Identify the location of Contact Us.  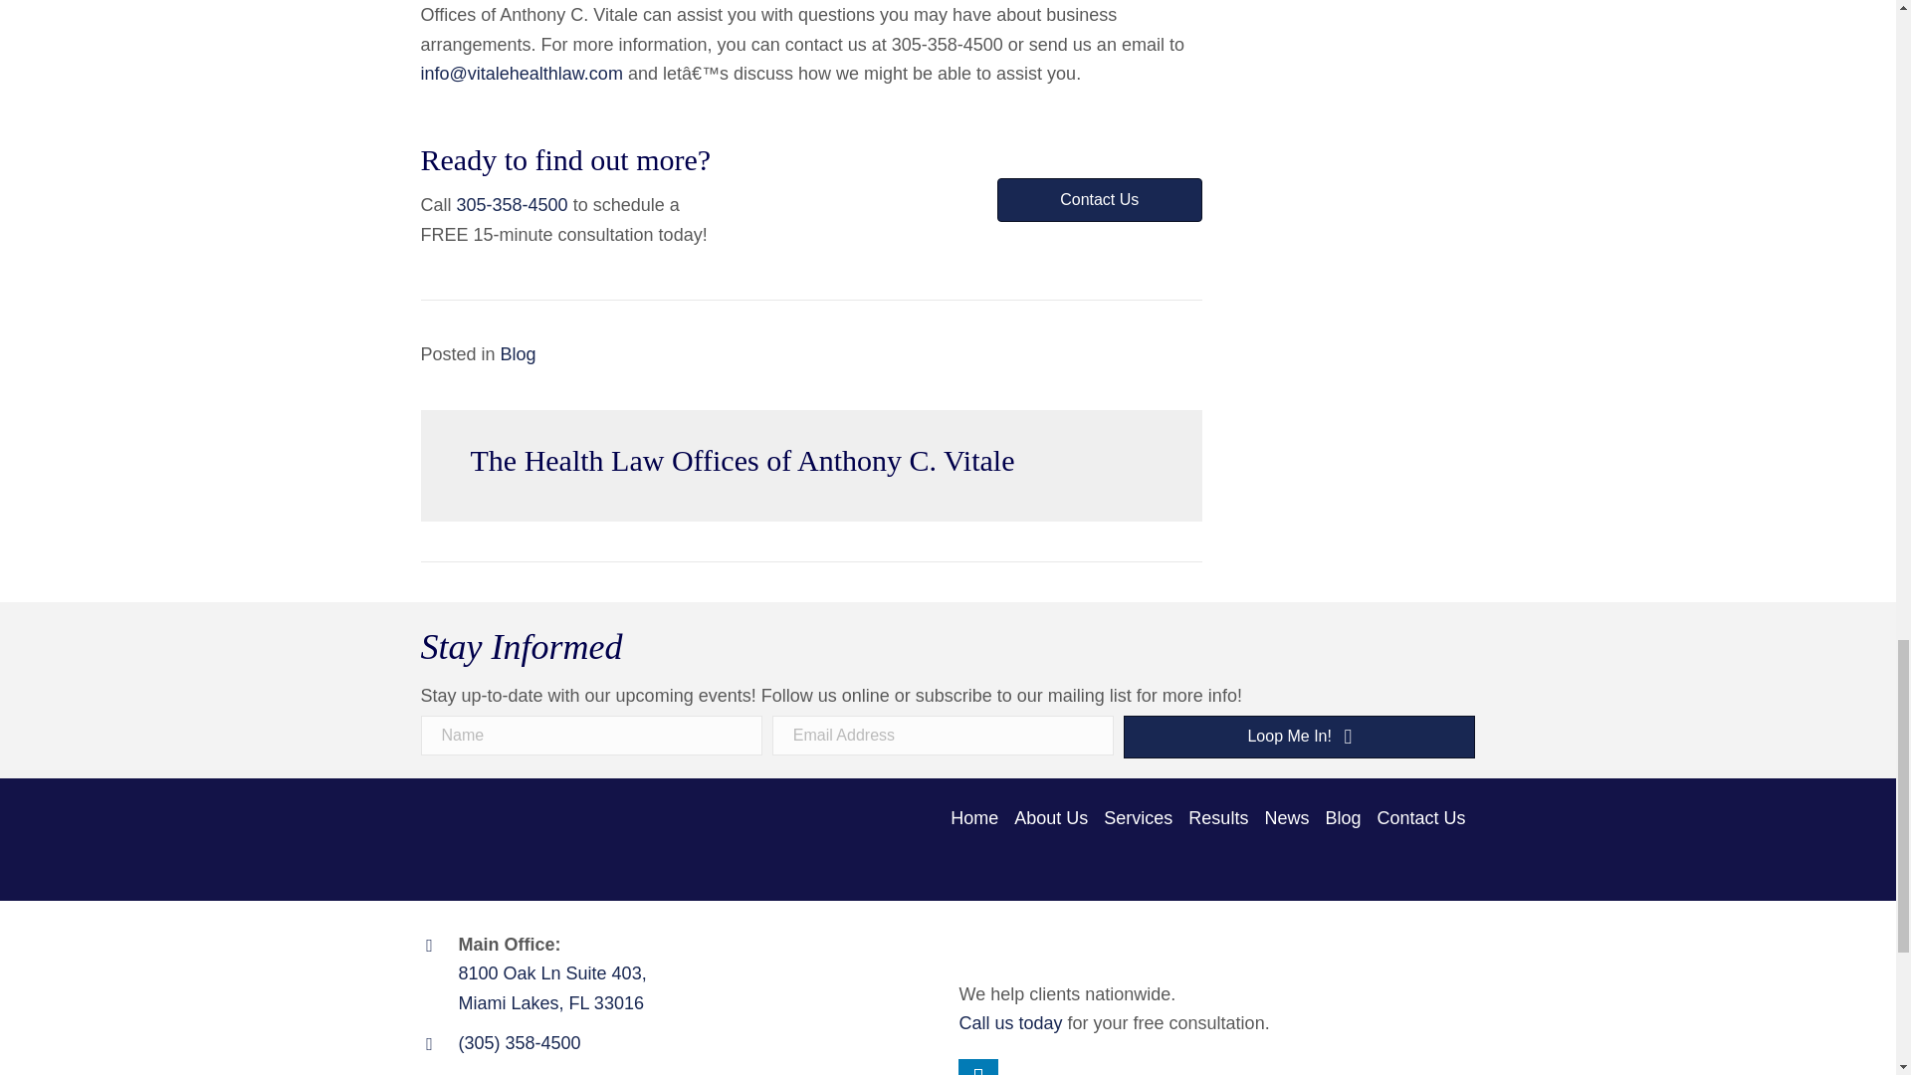
(1099, 199).